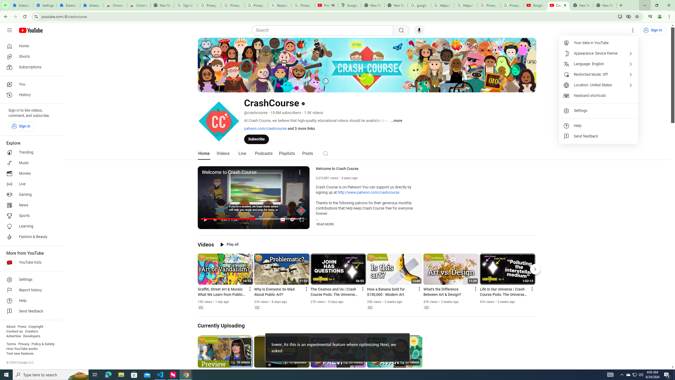 The width and height of the screenshot is (675, 380). Describe the element at coordinates (221, 326) in the screenshot. I see `Currently Uploading` at that location.